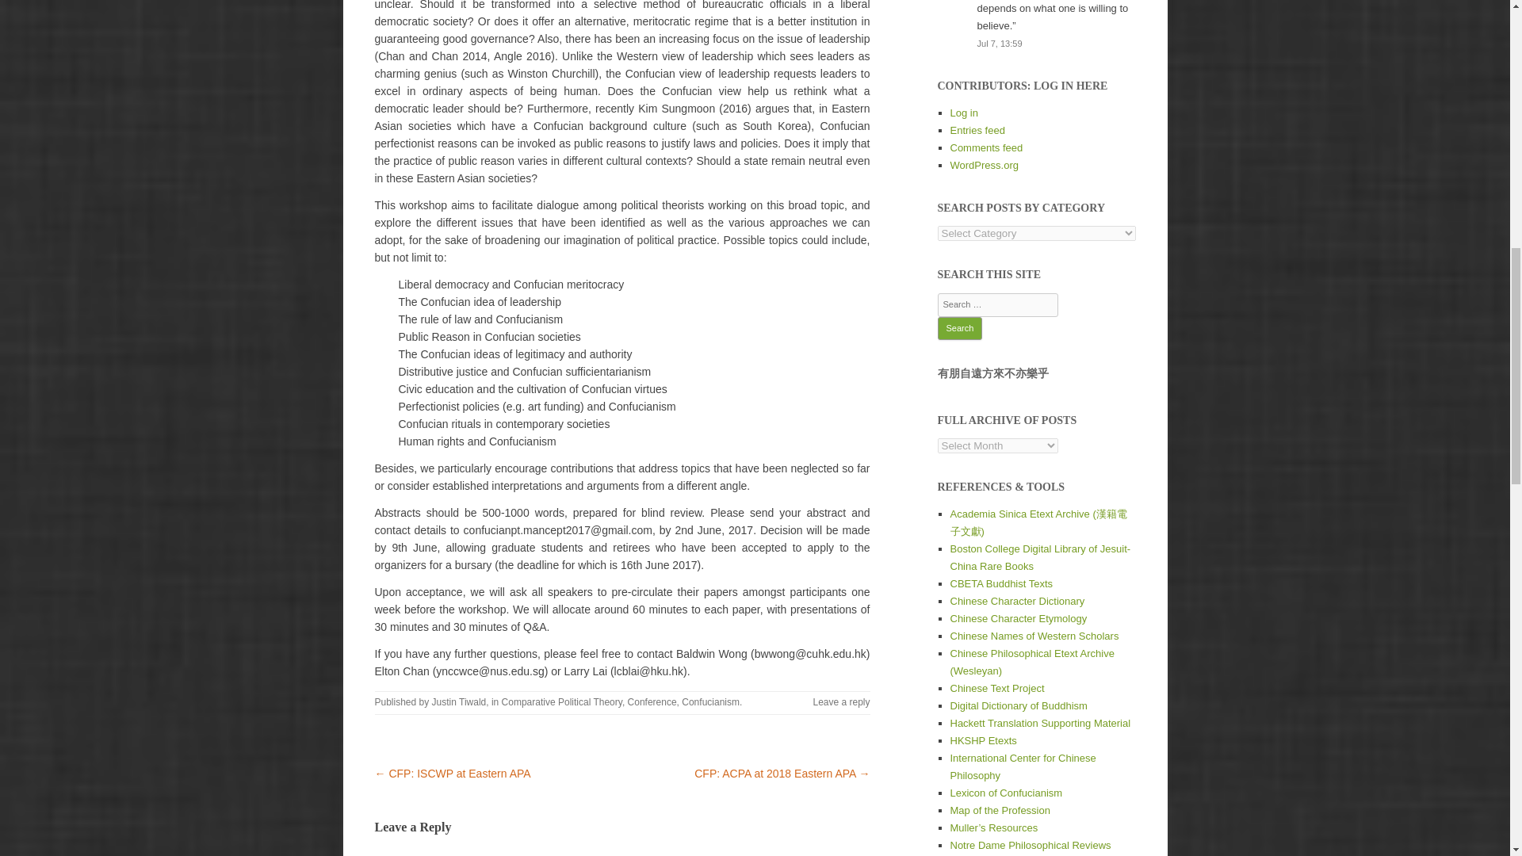 The image size is (1522, 856). What do you see at coordinates (460, 702) in the screenshot?
I see `View all posts by Justin Tiwald` at bounding box center [460, 702].